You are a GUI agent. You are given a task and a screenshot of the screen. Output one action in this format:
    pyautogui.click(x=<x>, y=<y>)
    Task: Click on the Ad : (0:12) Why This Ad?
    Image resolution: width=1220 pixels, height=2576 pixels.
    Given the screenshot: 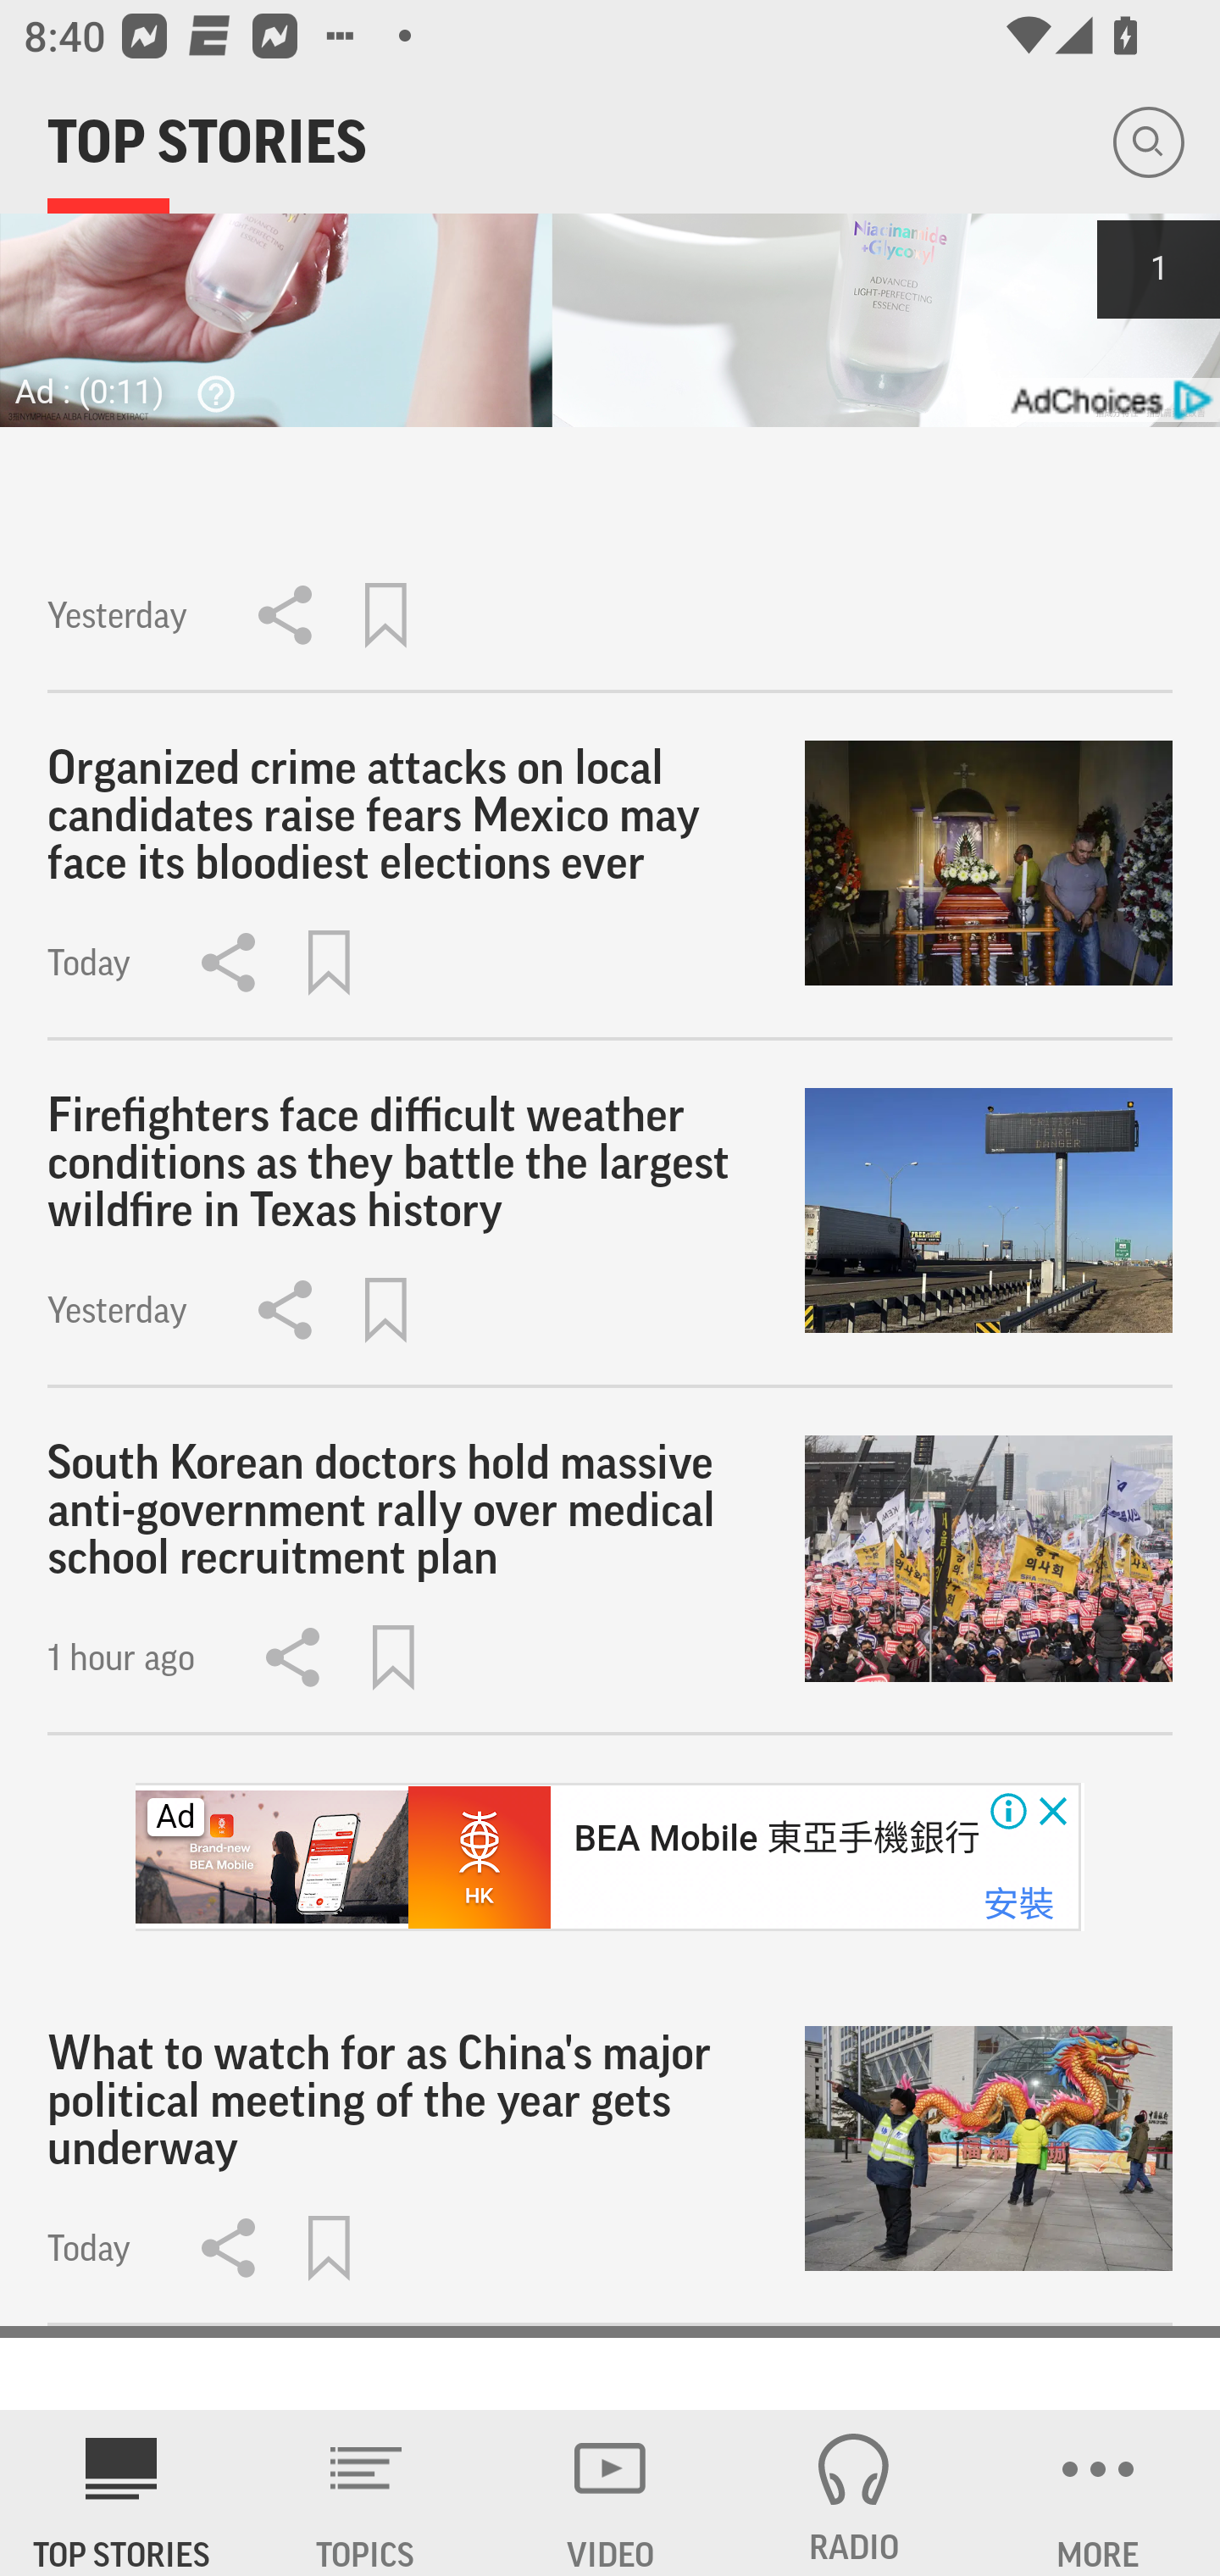 What is the action you would take?
    pyautogui.click(x=135, y=390)
    